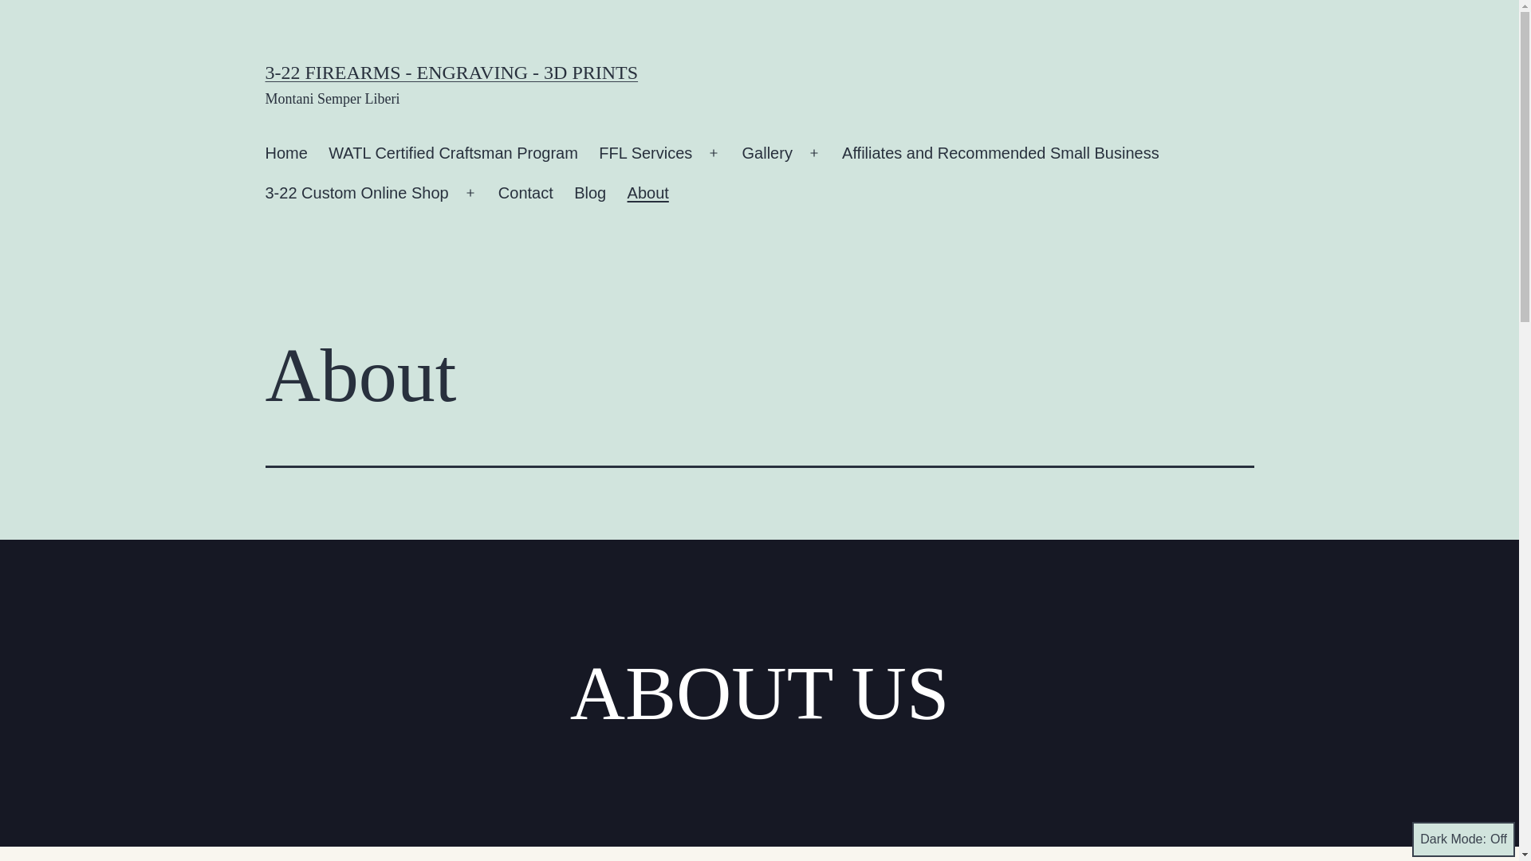  I want to click on FFL Services, so click(646, 153).